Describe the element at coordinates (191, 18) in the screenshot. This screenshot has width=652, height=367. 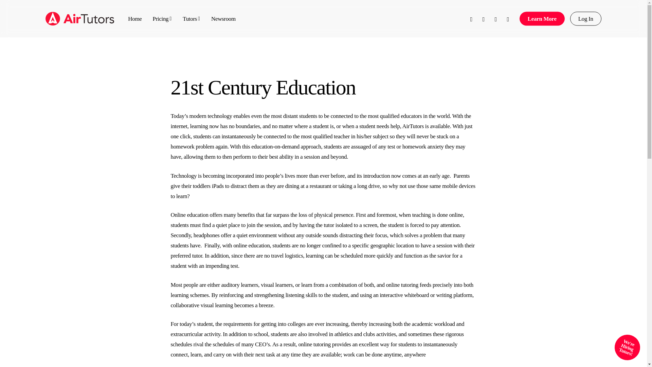
I see `Tutors` at that location.